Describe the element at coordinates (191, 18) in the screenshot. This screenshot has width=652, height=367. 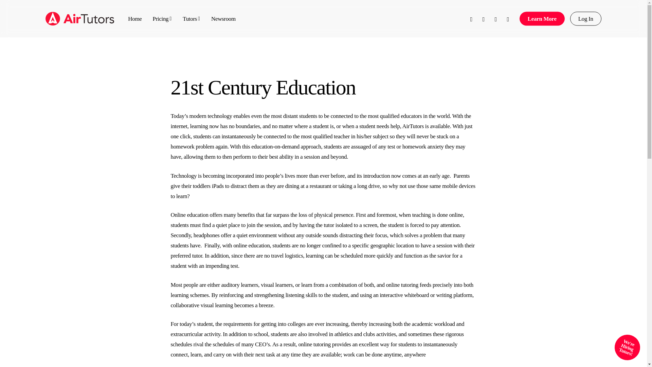
I see `Tutors` at that location.